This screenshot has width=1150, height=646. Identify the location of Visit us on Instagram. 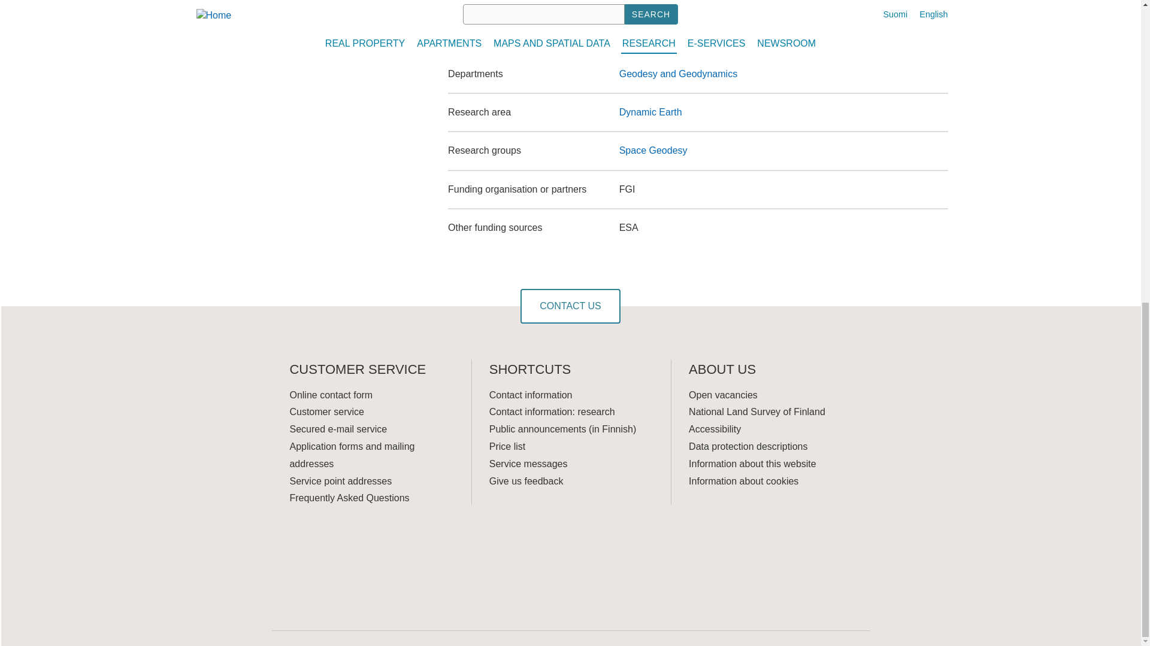
(382, 549).